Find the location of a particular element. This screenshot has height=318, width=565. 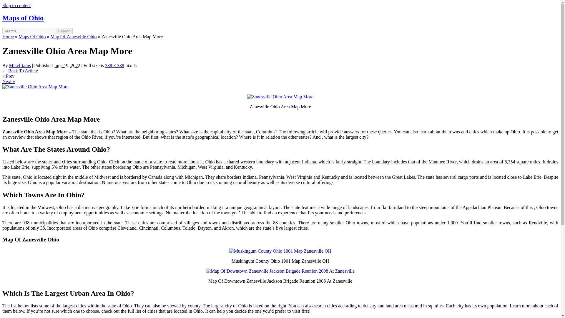

Maps Of Ohio is located at coordinates (32, 37).